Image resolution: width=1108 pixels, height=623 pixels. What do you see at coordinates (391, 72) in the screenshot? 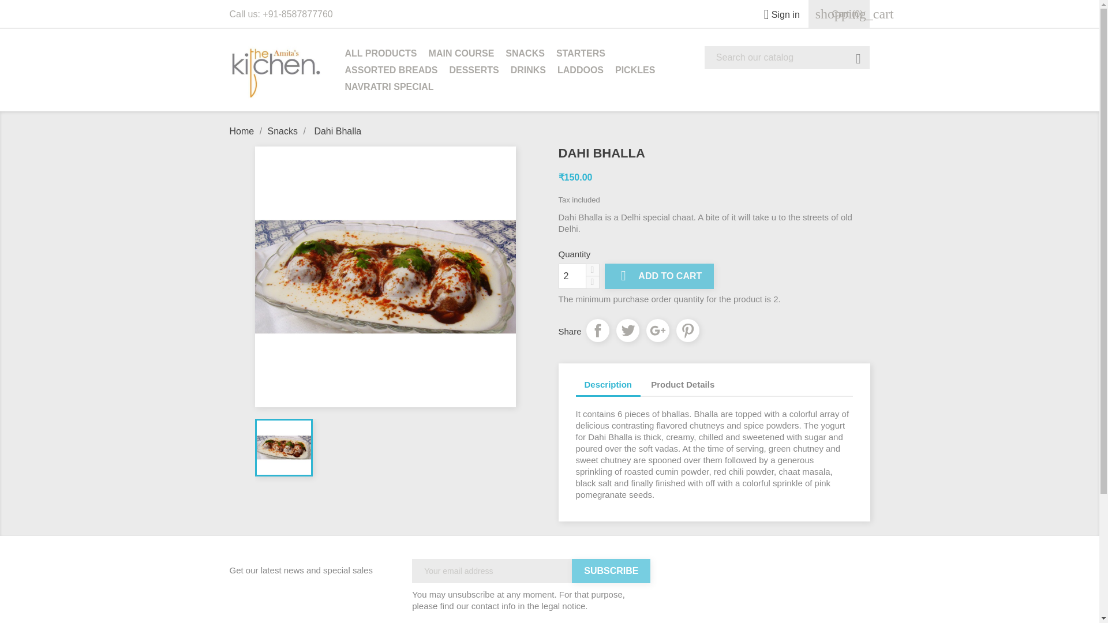
I see `ASSORTED BREADS` at bounding box center [391, 72].